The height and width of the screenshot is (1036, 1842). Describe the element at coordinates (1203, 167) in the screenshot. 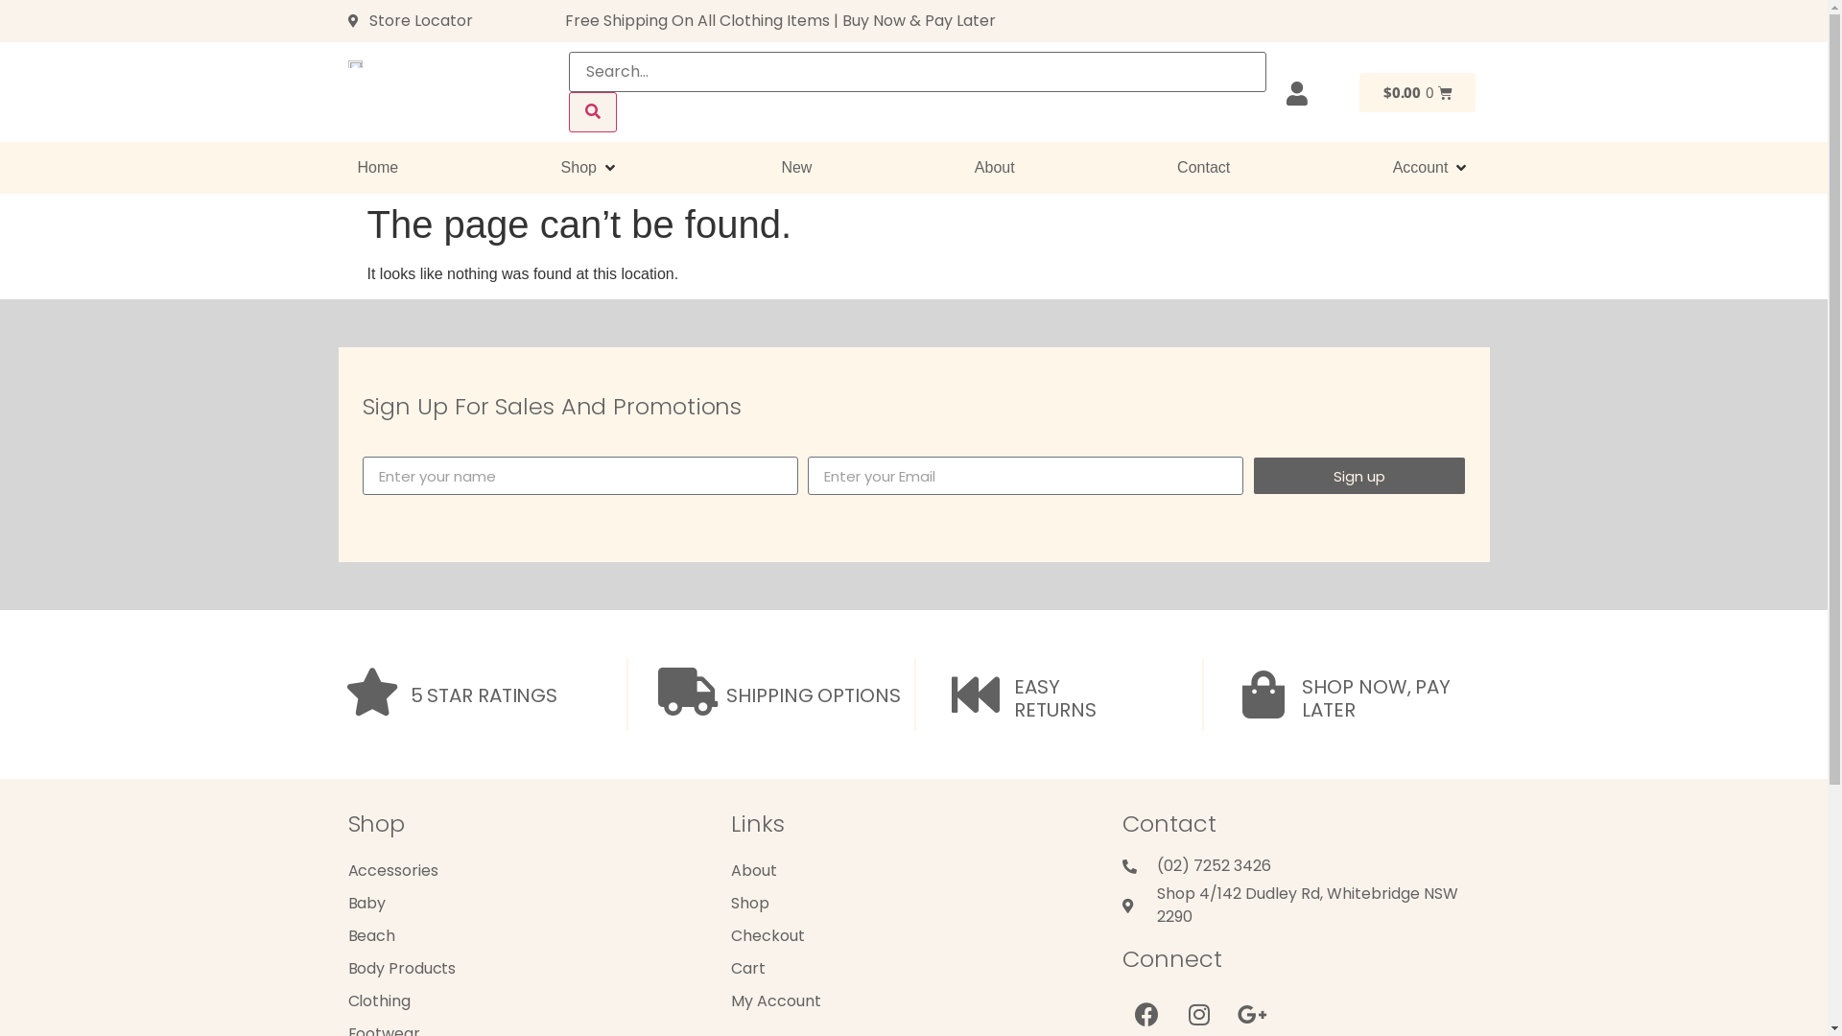

I see `Contact` at that location.